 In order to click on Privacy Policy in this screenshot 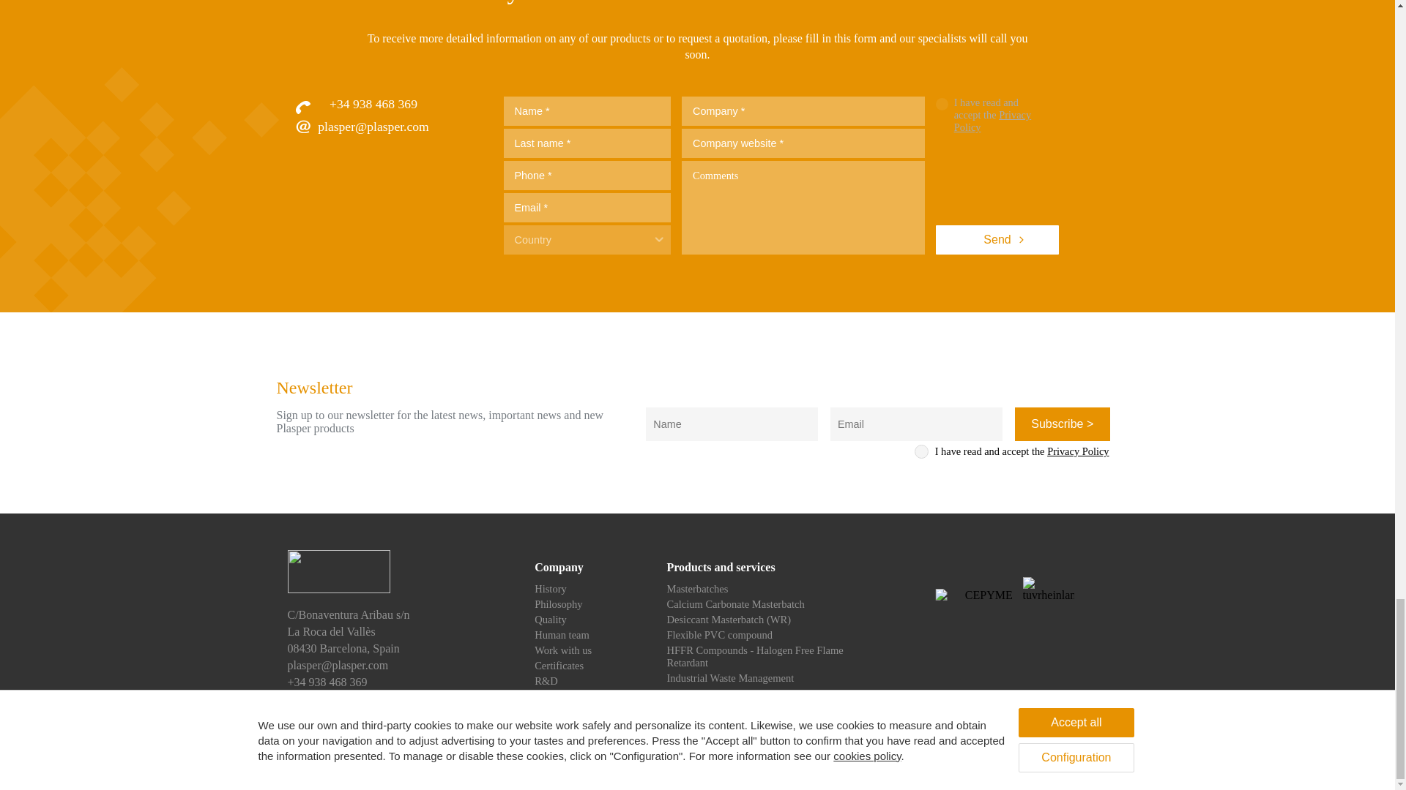, I will do `click(1078, 451)`.